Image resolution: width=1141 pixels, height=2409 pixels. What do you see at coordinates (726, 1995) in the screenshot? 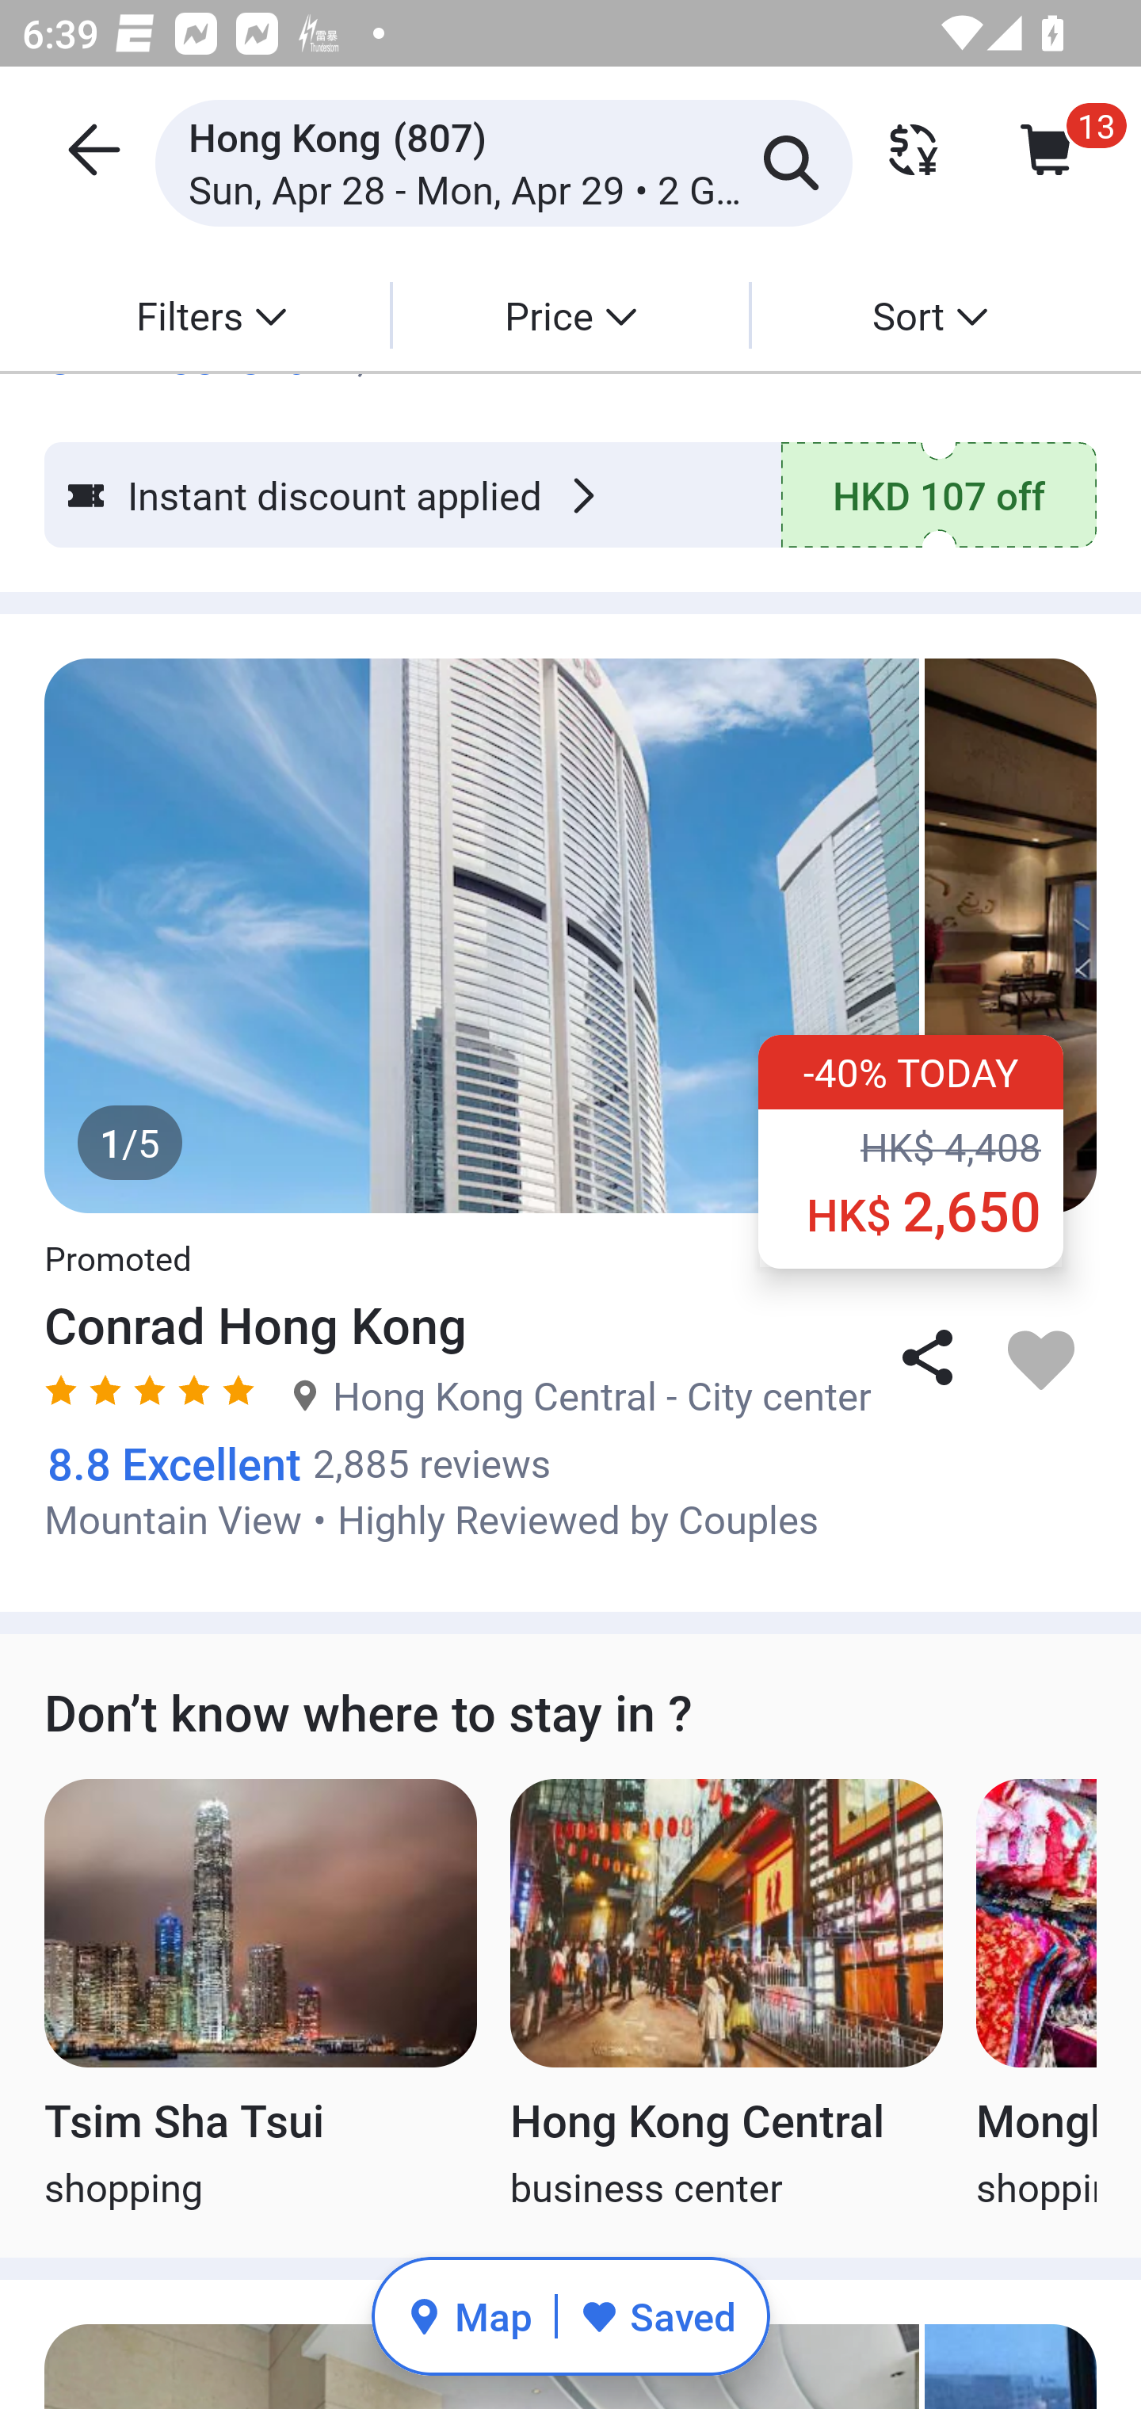
I see `Hong Kong Central business center` at bounding box center [726, 1995].